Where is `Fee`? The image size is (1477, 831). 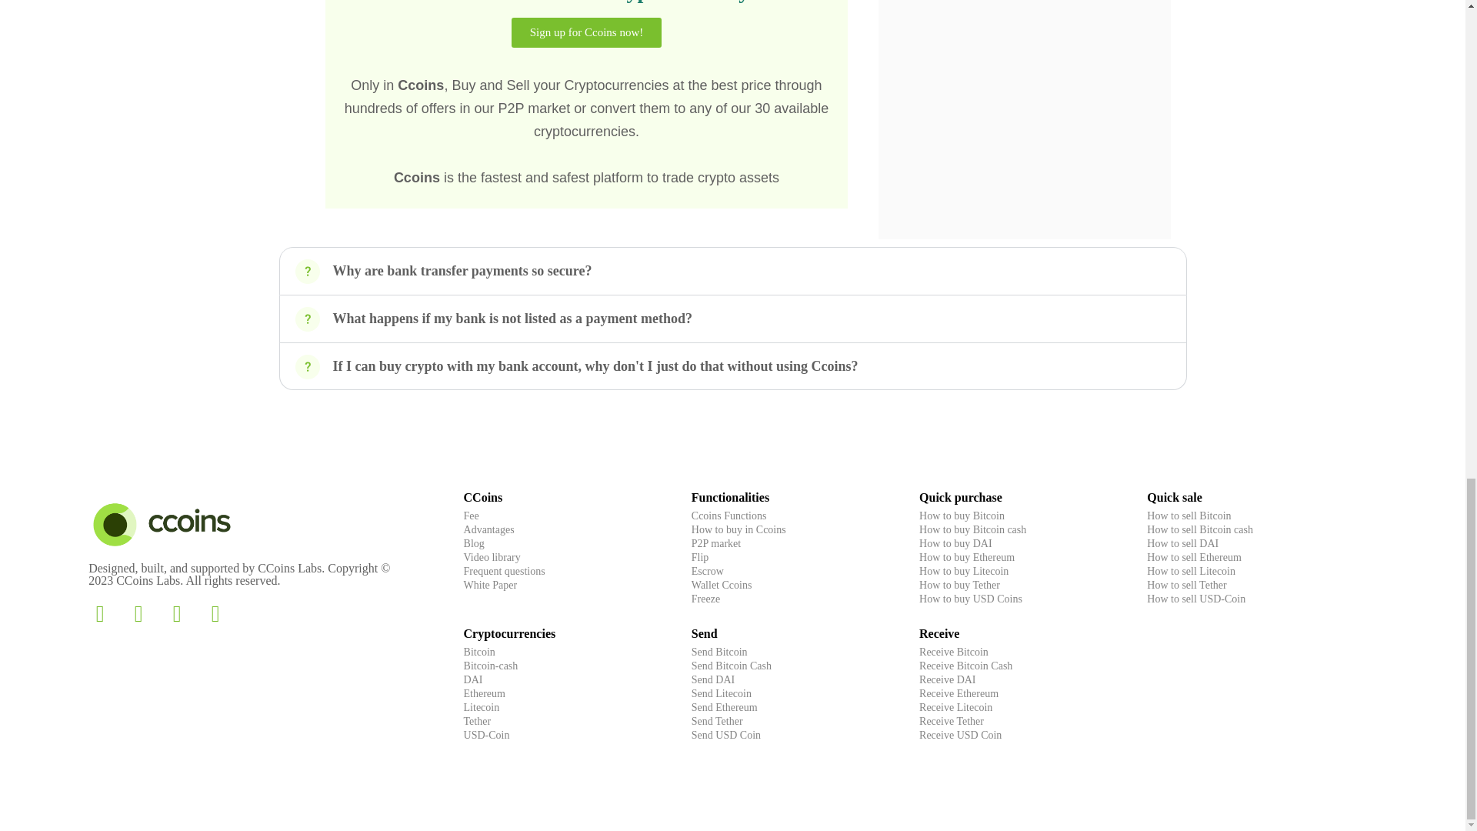 Fee is located at coordinates (471, 516).